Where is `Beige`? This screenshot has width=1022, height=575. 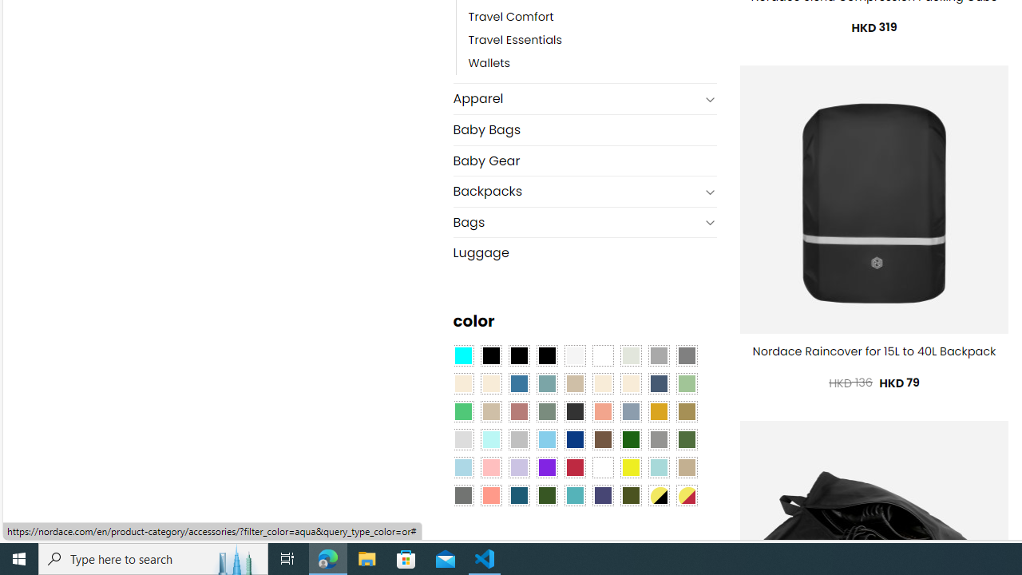
Beige is located at coordinates (463, 383).